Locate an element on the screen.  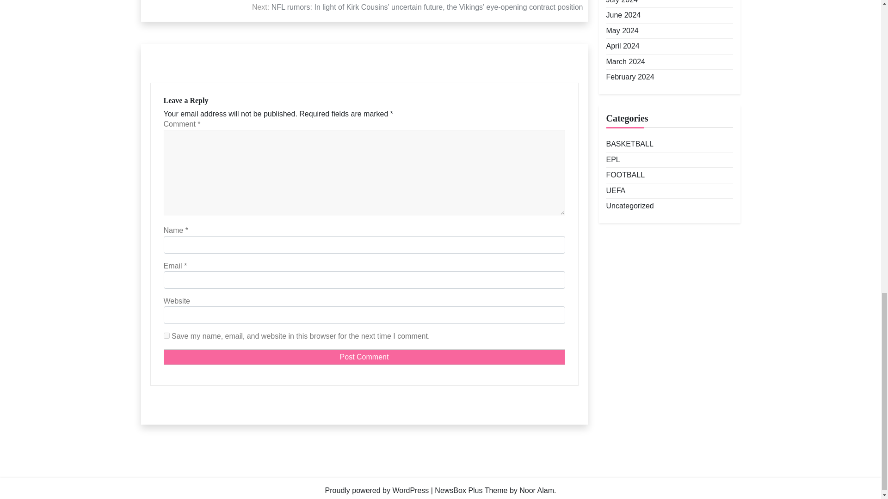
February 2024 is located at coordinates (629, 77).